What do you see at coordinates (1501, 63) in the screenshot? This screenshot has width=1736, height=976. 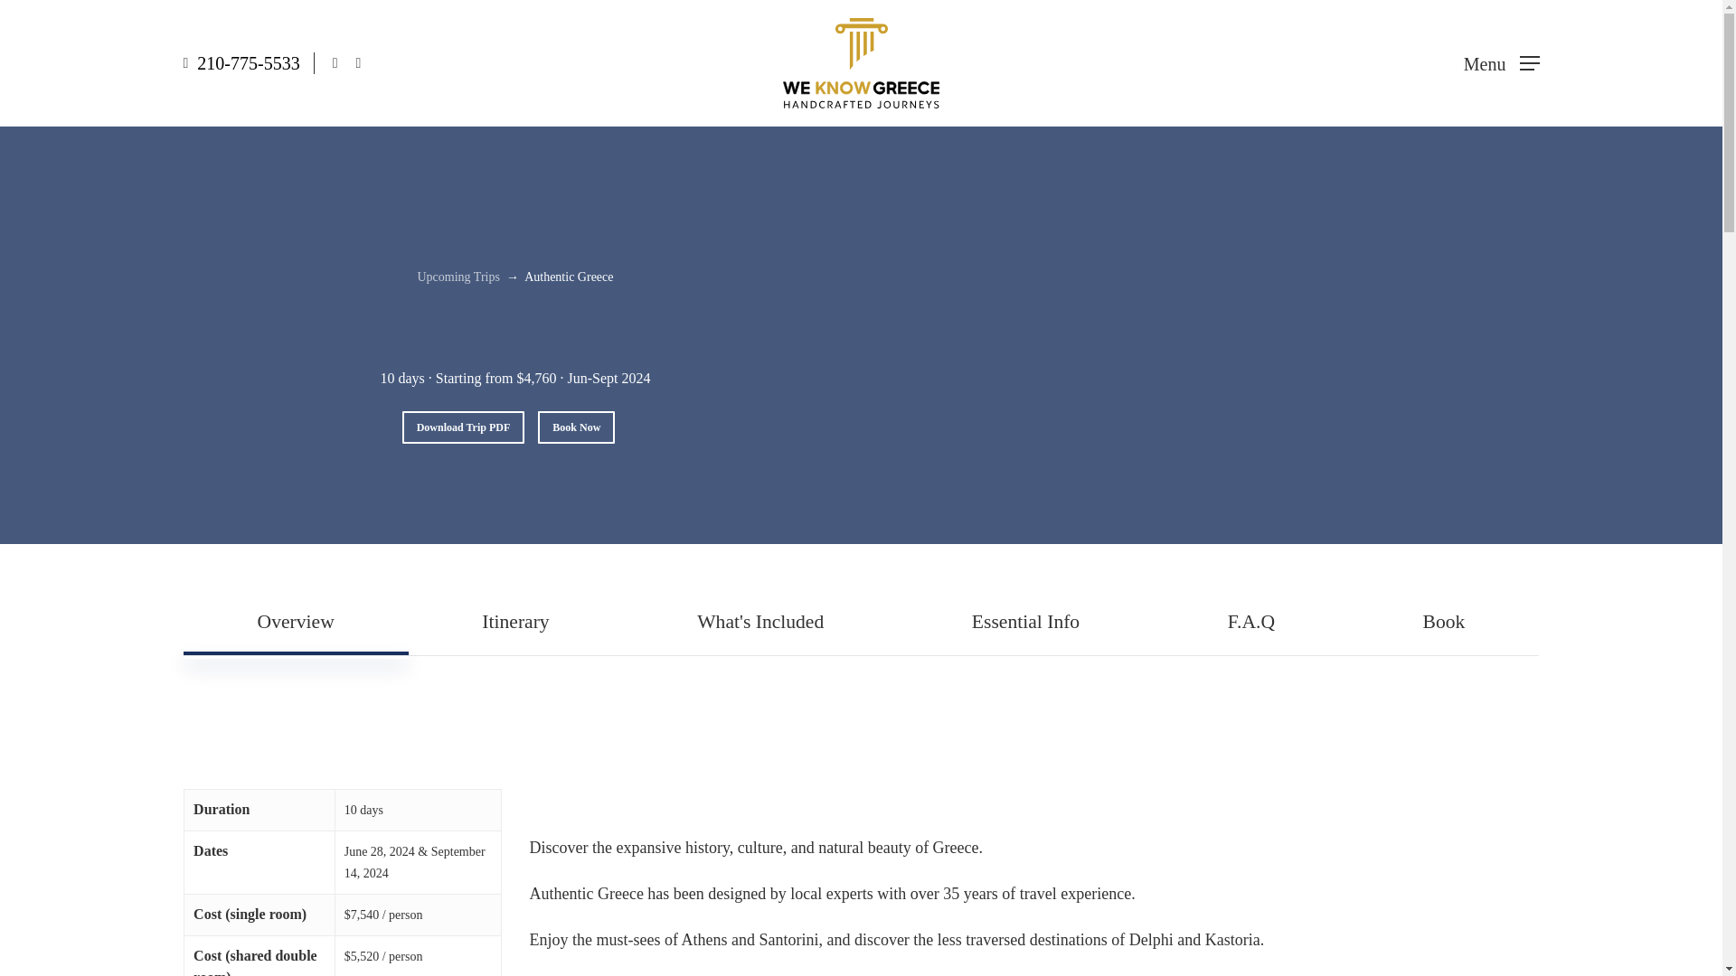 I see `Menu` at bounding box center [1501, 63].